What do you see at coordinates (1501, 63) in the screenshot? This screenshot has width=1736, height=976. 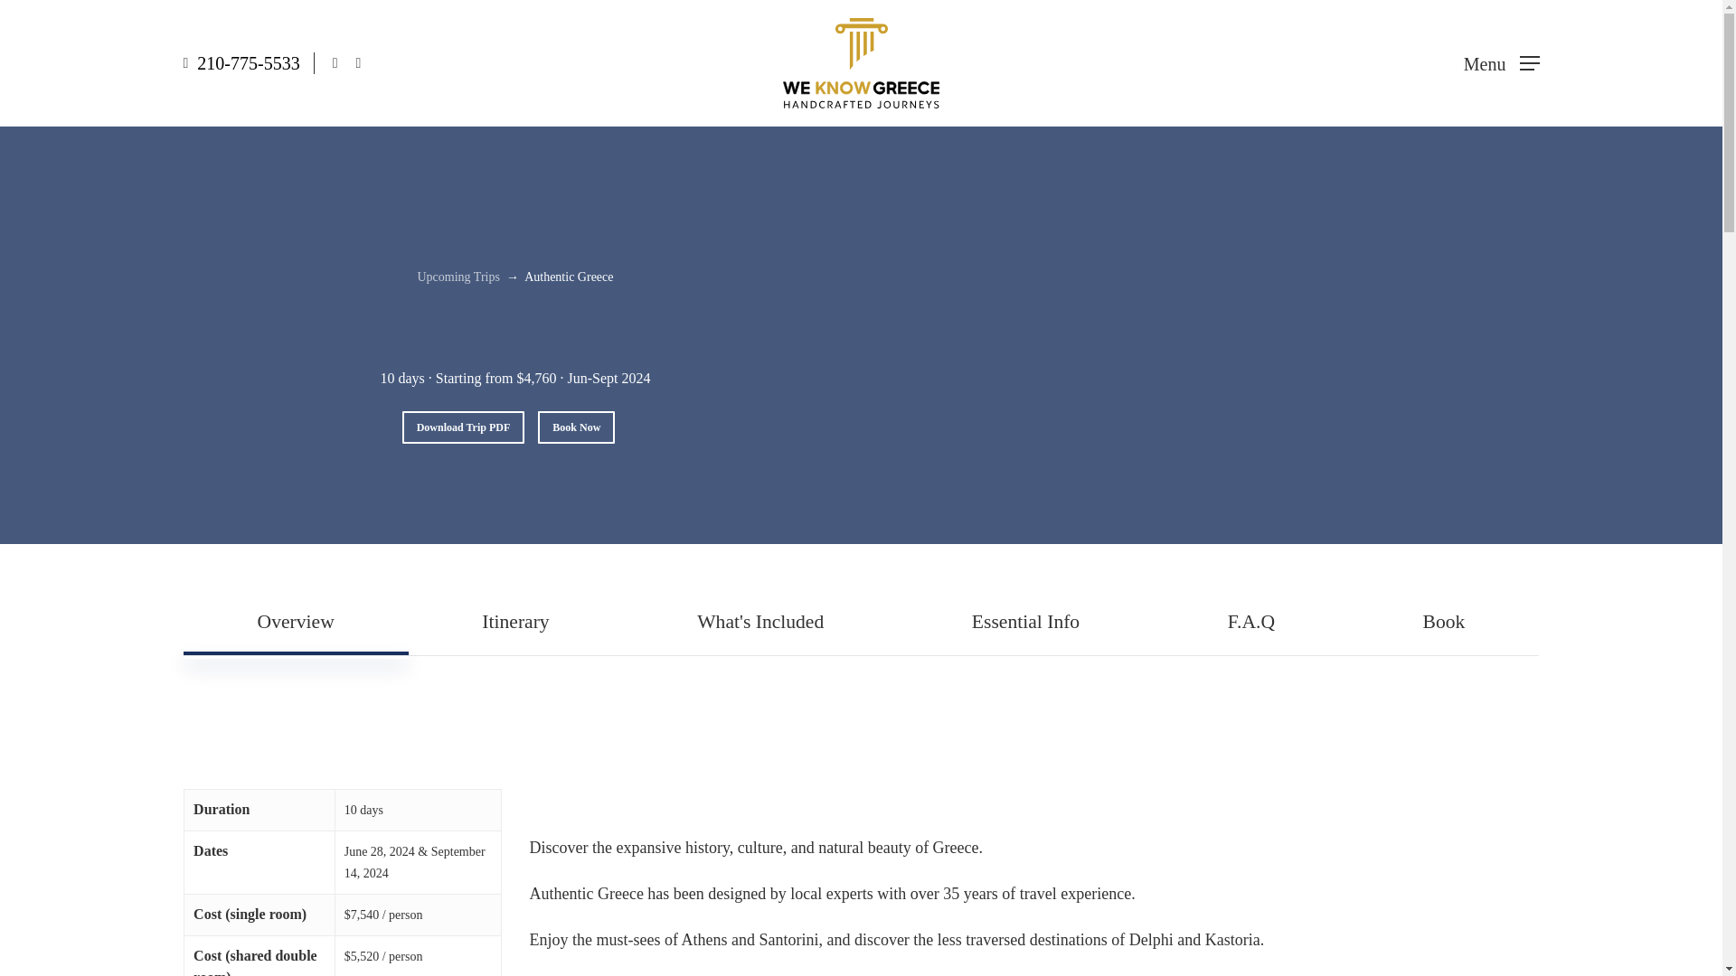 I see `Menu` at bounding box center [1501, 63].